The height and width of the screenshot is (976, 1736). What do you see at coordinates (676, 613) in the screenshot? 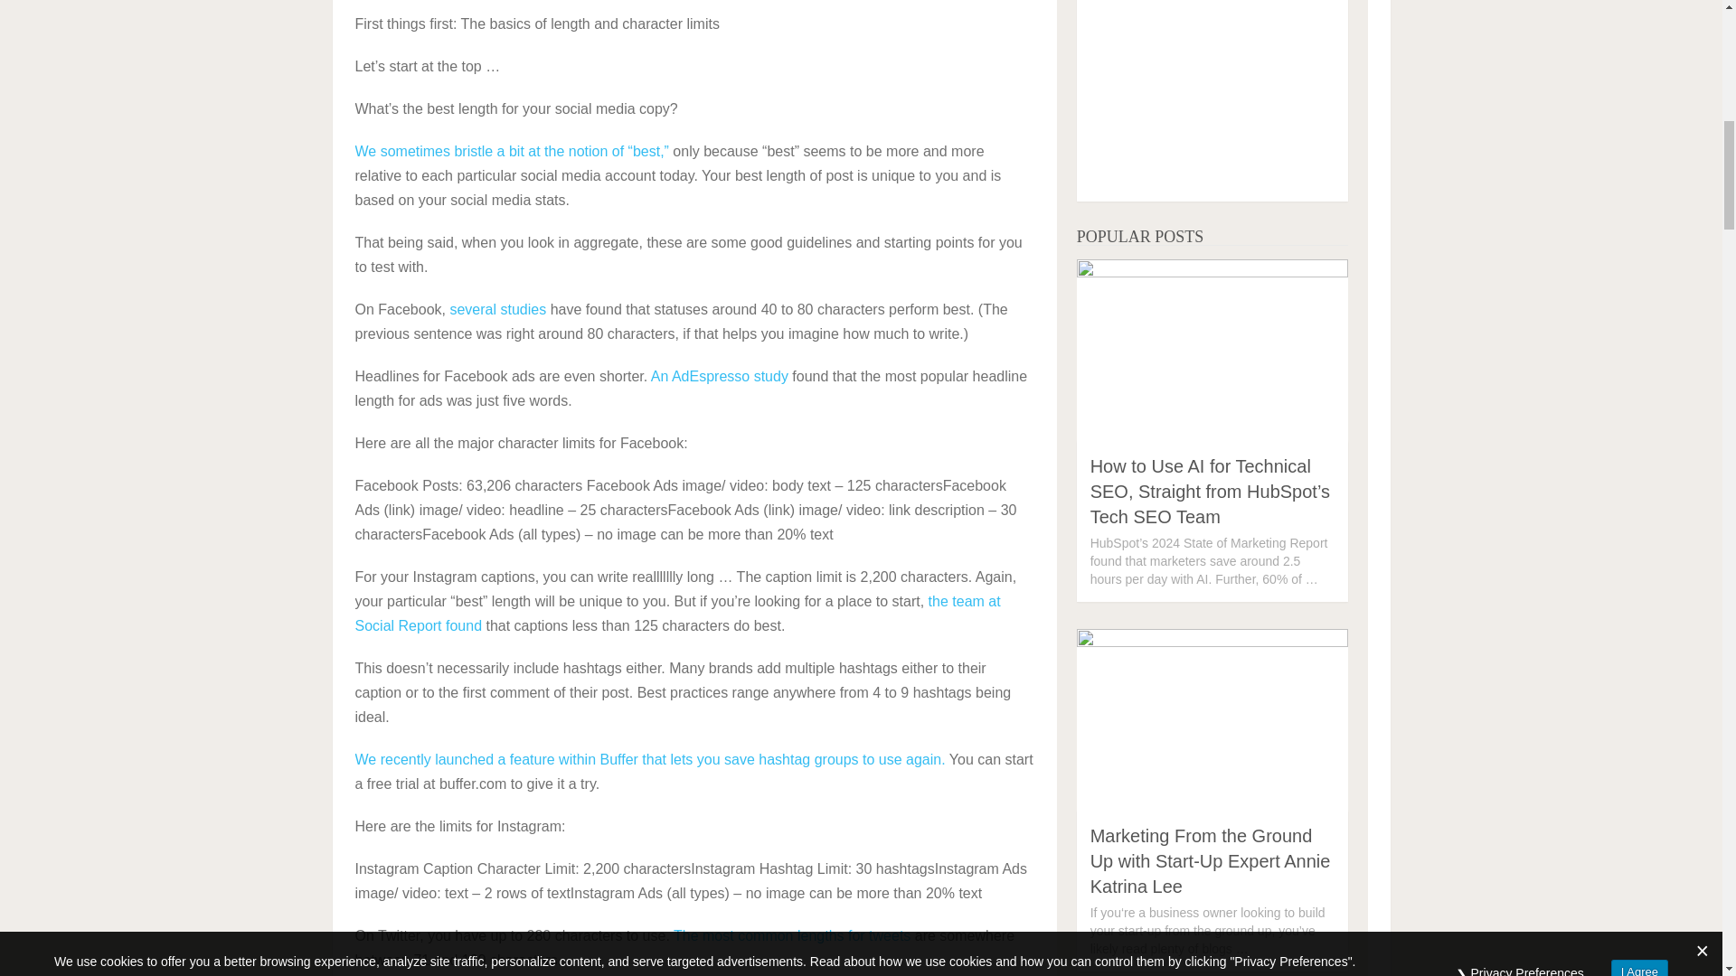
I see `the team at Social Report found` at bounding box center [676, 613].